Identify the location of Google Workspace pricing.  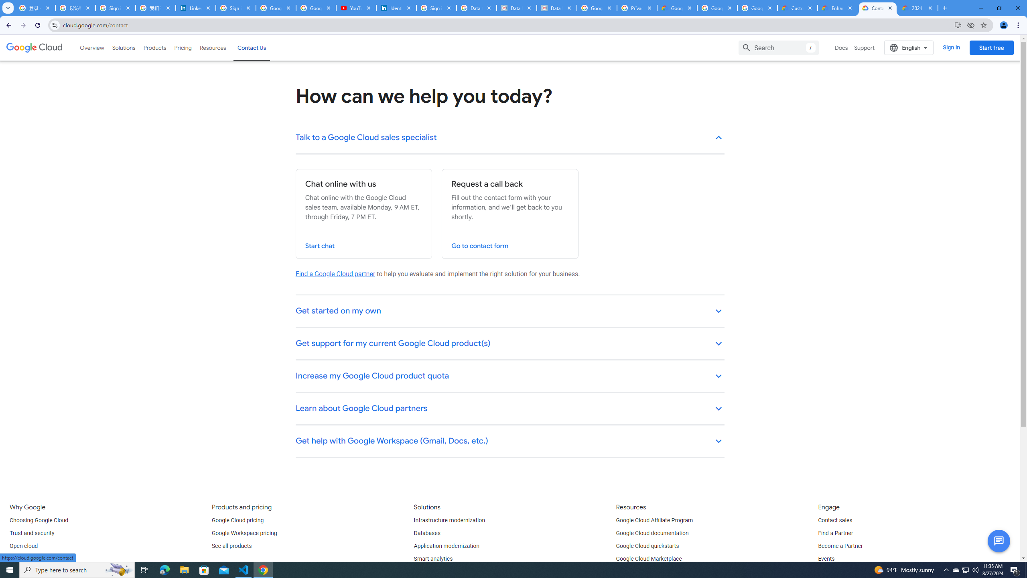
(244, 533).